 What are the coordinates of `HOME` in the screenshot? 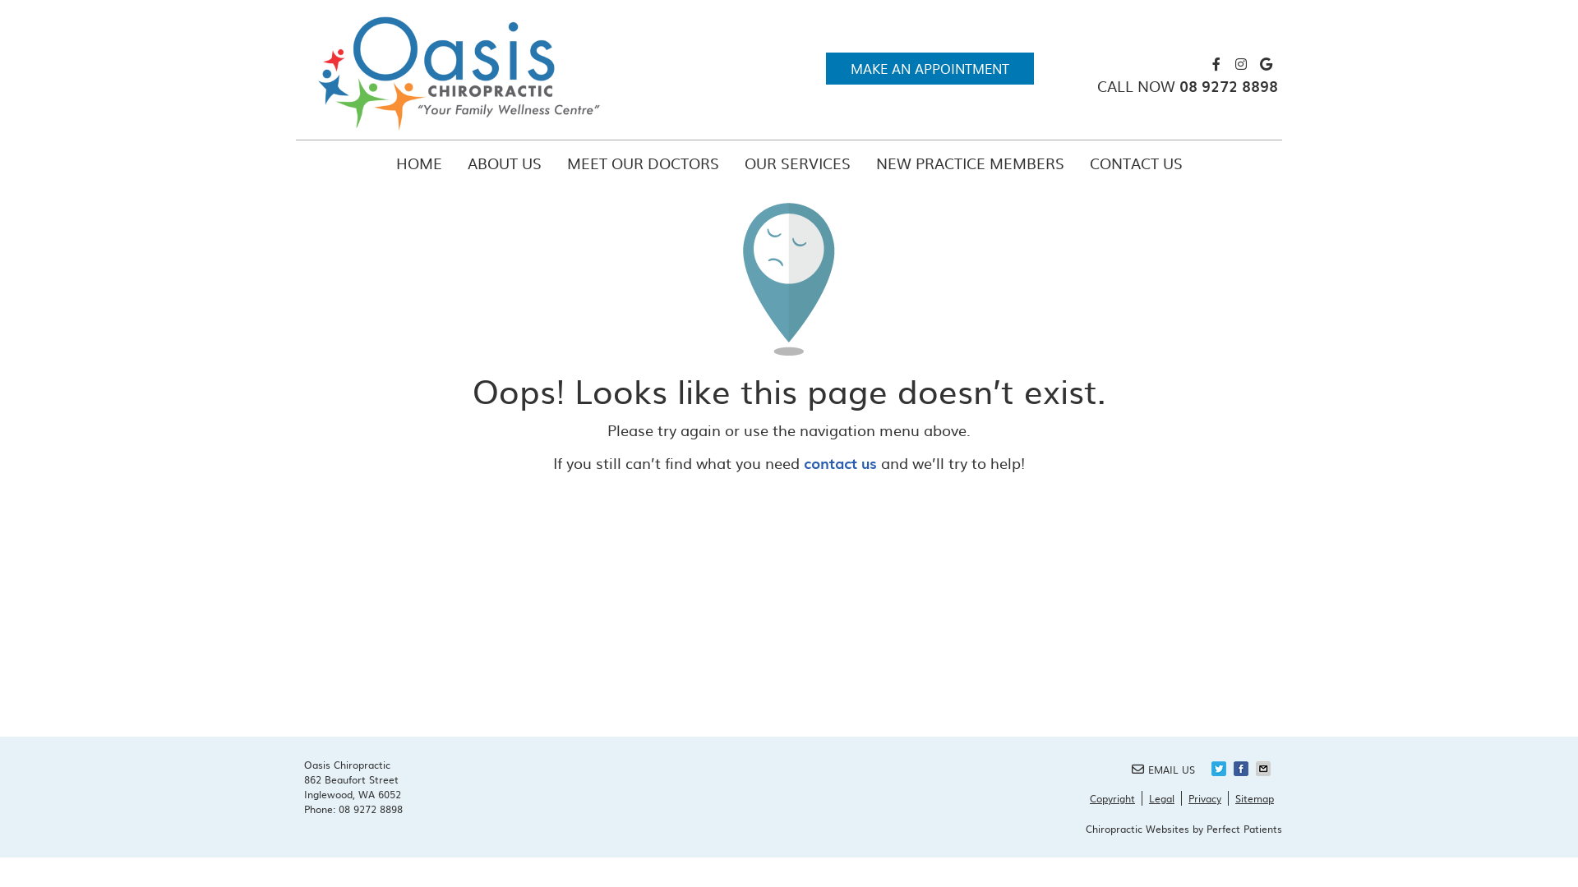 It's located at (419, 163).